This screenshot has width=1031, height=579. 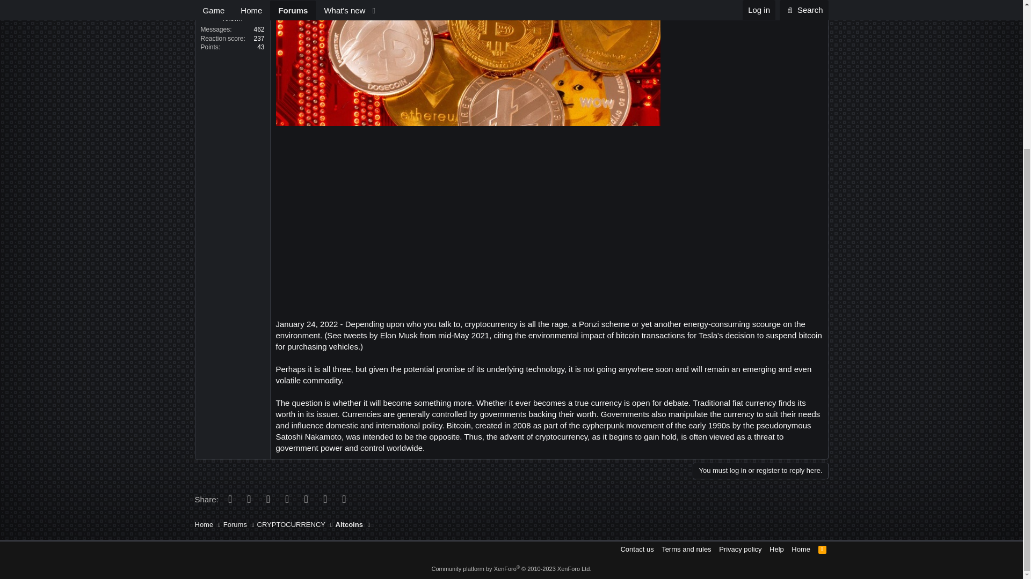 I want to click on You must log in or register to reply here., so click(x=760, y=471).